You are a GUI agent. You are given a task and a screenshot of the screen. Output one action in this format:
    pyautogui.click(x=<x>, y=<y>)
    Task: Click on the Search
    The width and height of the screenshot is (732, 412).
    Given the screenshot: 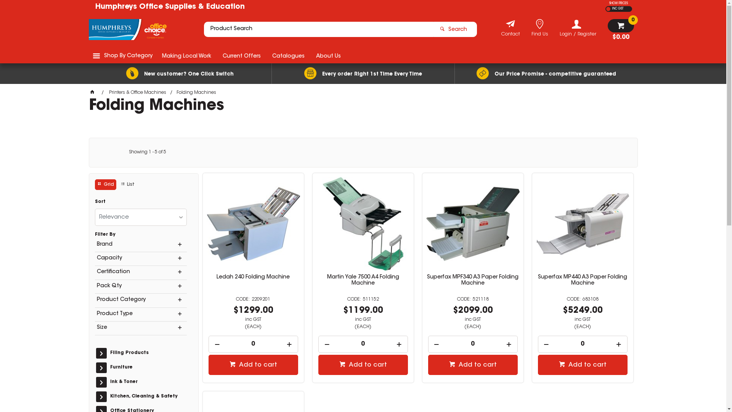 What is the action you would take?
    pyautogui.click(x=455, y=29)
    